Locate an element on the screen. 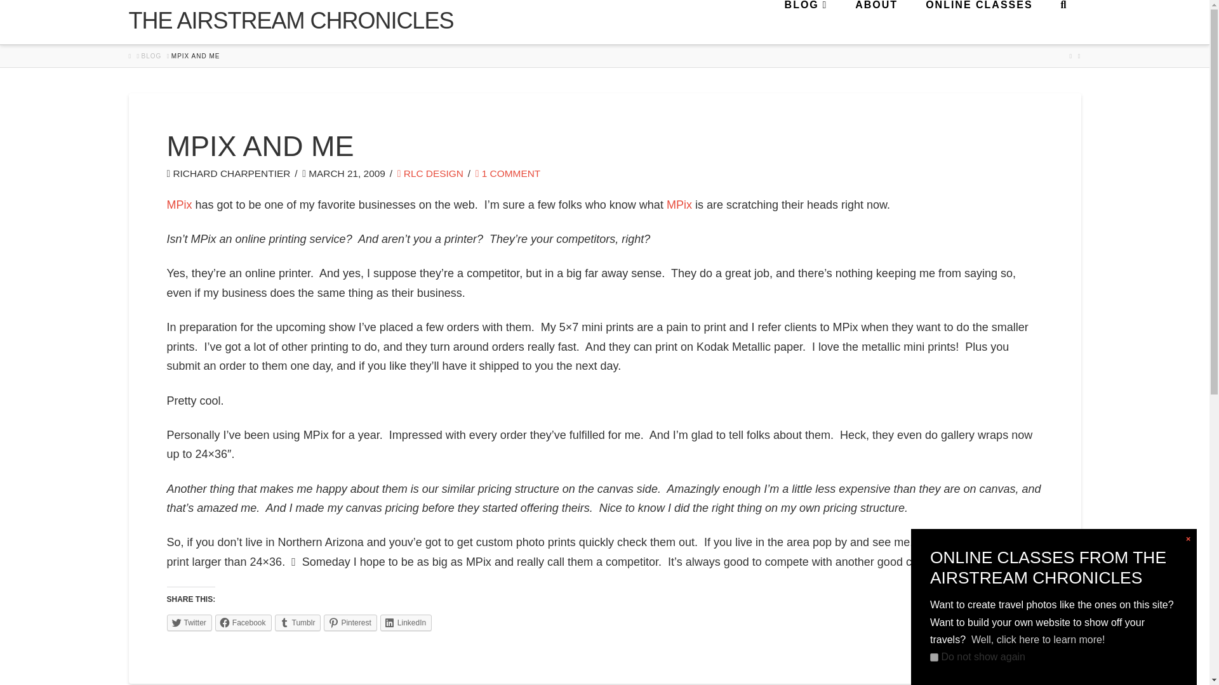  Tumblr is located at coordinates (298, 622).